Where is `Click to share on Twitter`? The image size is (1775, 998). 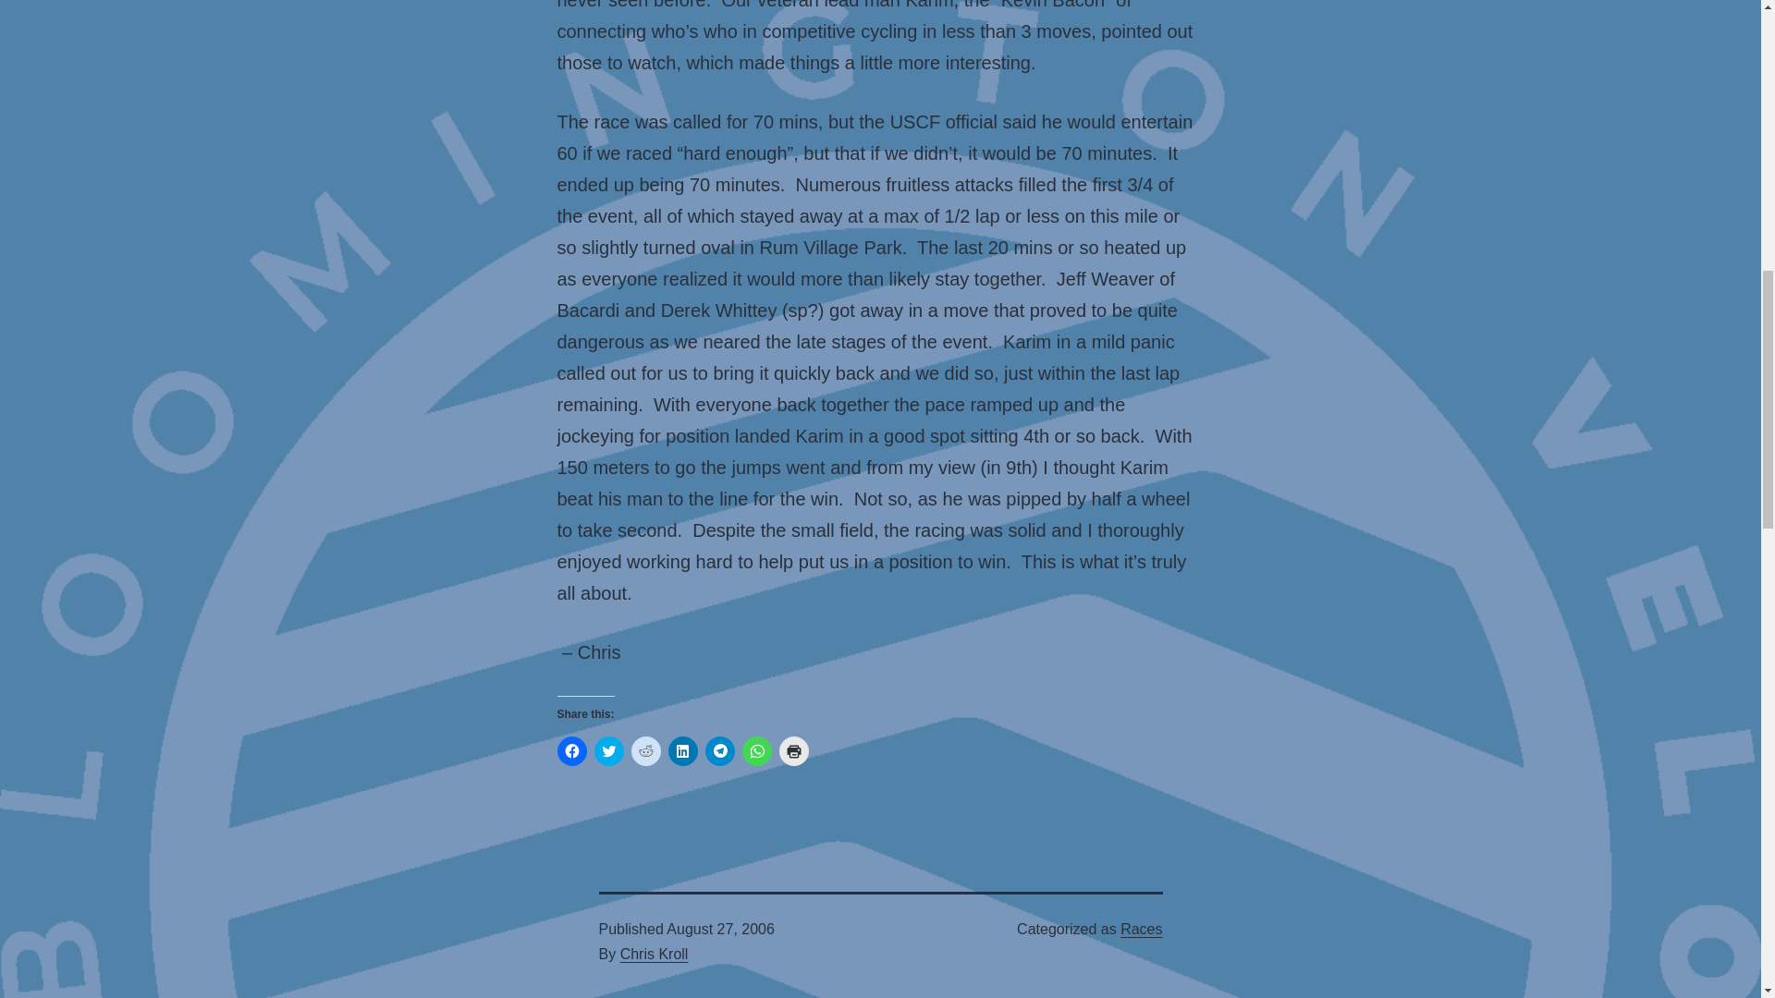
Click to share on Twitter is located at coordinates (607, 751).